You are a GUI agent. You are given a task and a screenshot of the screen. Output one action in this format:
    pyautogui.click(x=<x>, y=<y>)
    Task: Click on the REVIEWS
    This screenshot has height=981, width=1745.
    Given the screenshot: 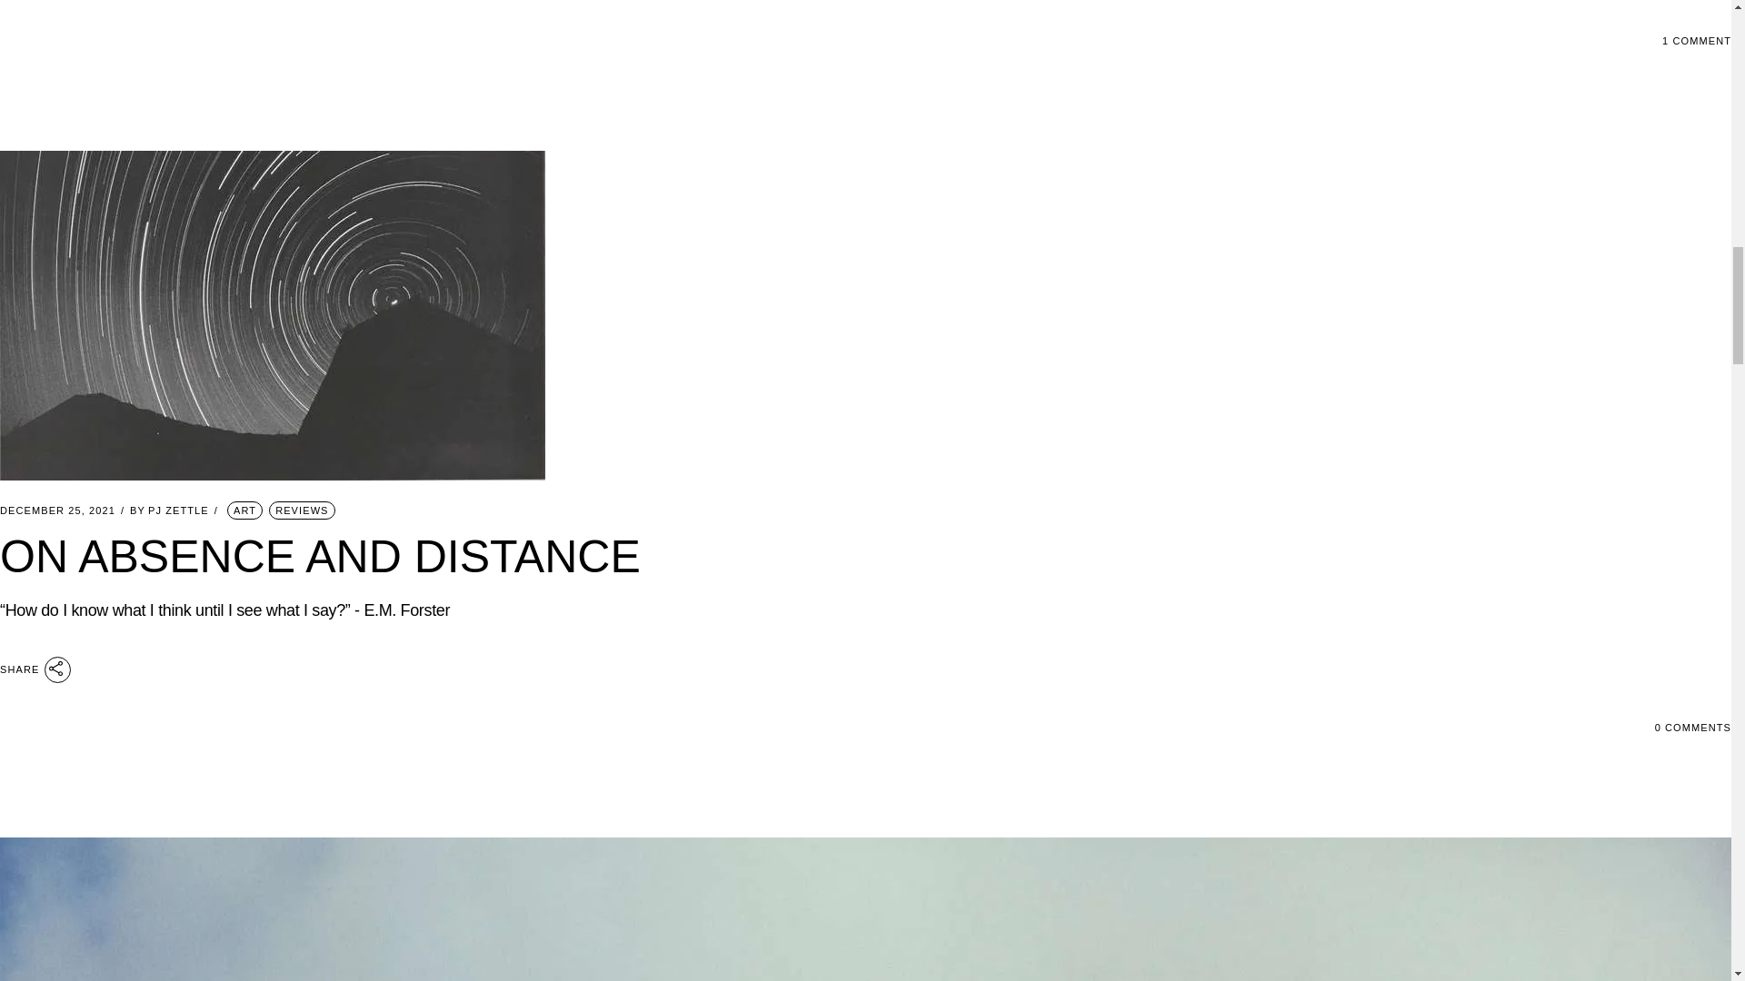 What is the action you would take?
    pyautogui.click(x=302, y=510)
    